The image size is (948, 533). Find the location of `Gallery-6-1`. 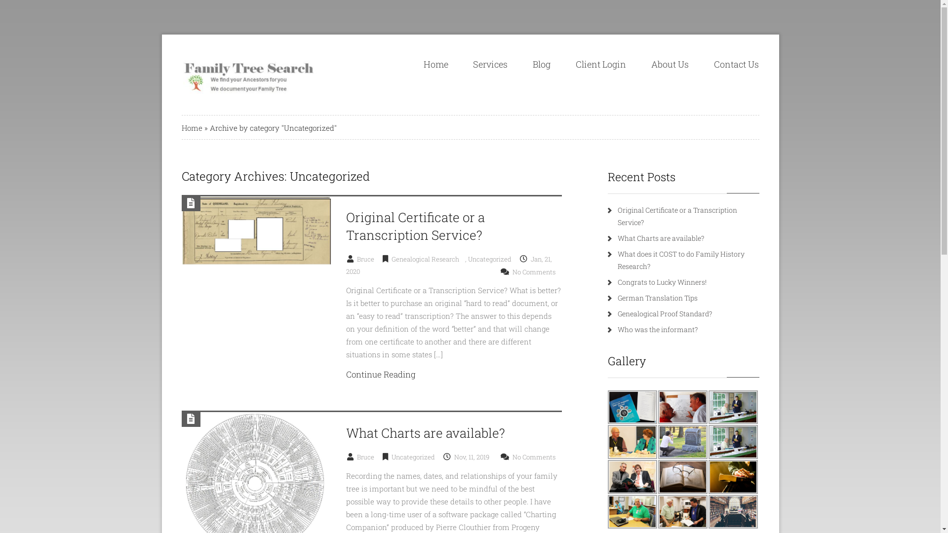

Gallery-6-1 is located at coordinates (682, 477).